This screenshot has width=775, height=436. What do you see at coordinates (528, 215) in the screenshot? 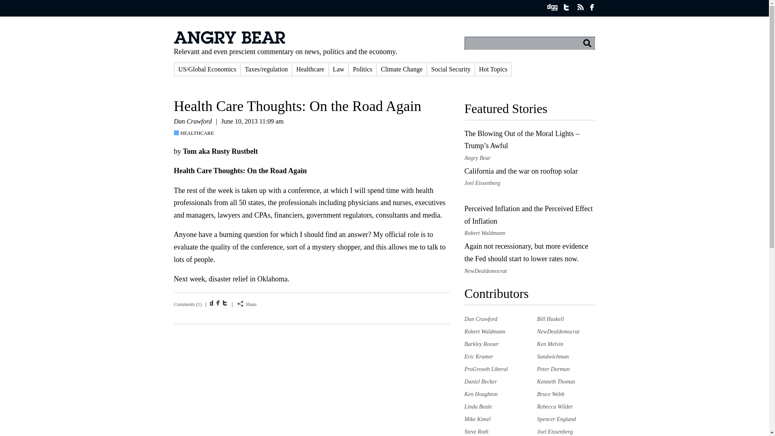
I see `Perceived Inflation and the Perceived Effect of Inflation` at bounding box center [528, 215].